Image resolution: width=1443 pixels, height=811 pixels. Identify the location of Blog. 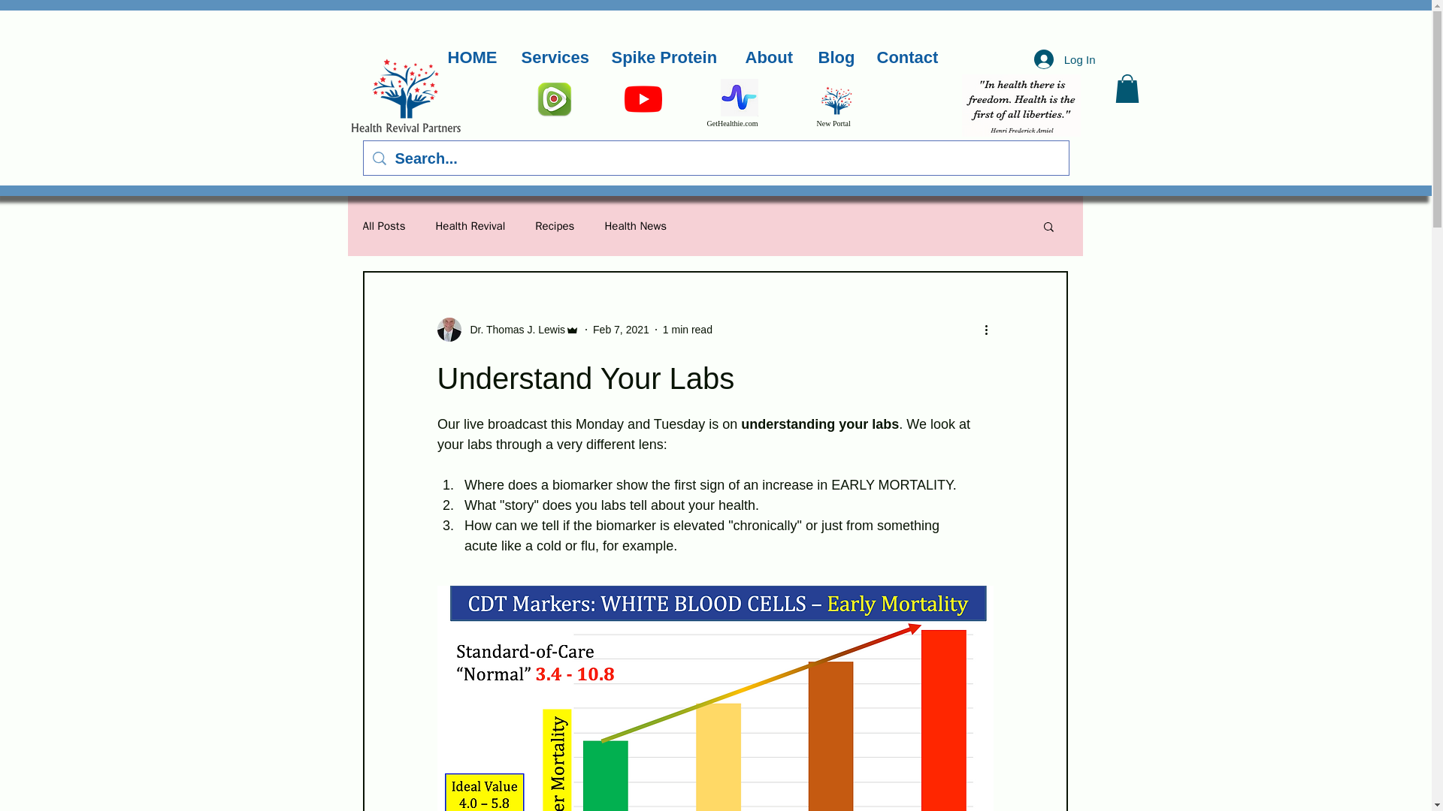
(836, 57).